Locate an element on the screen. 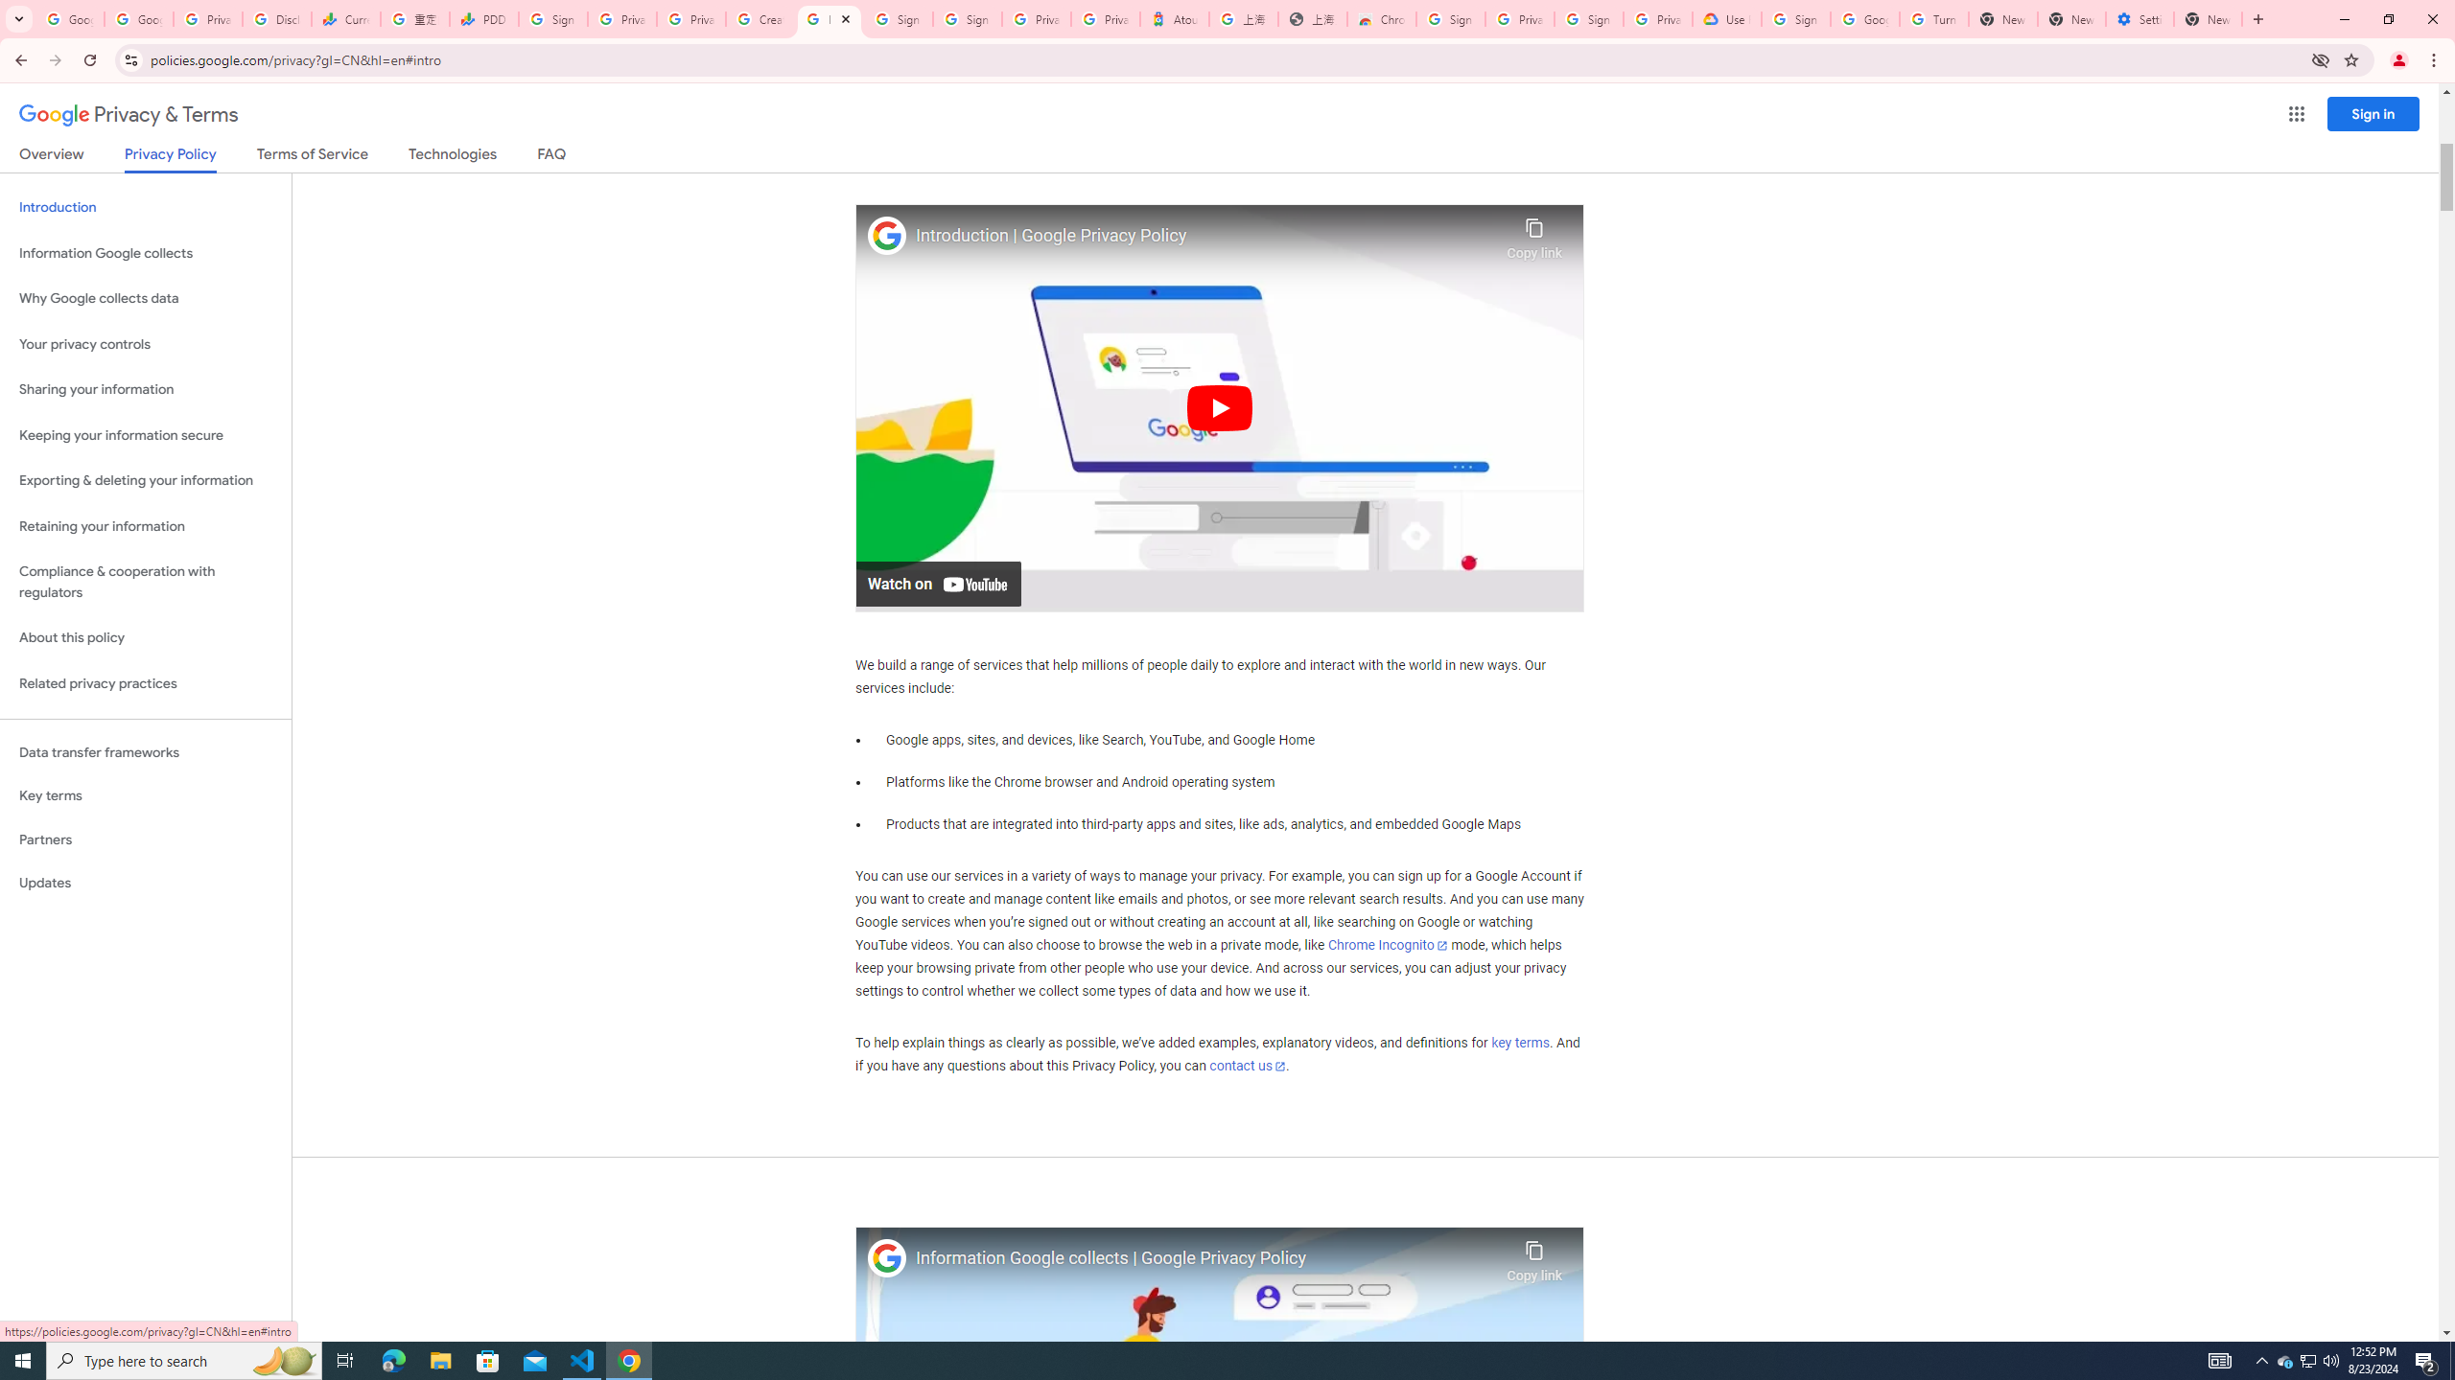 This screenshot has width=2455, height=1380. Photo image of Google is located at coordinates (887, 1258).